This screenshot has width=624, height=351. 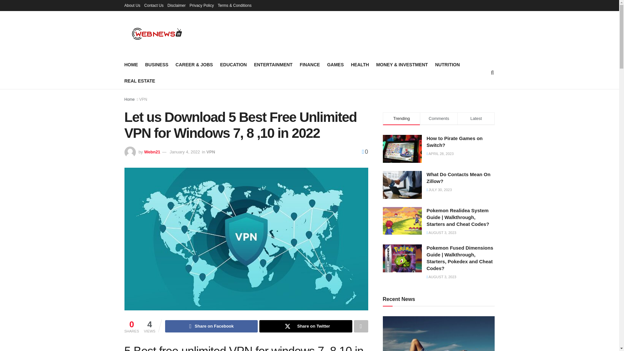 I want to click on HOME, so click(x=131, y=64).